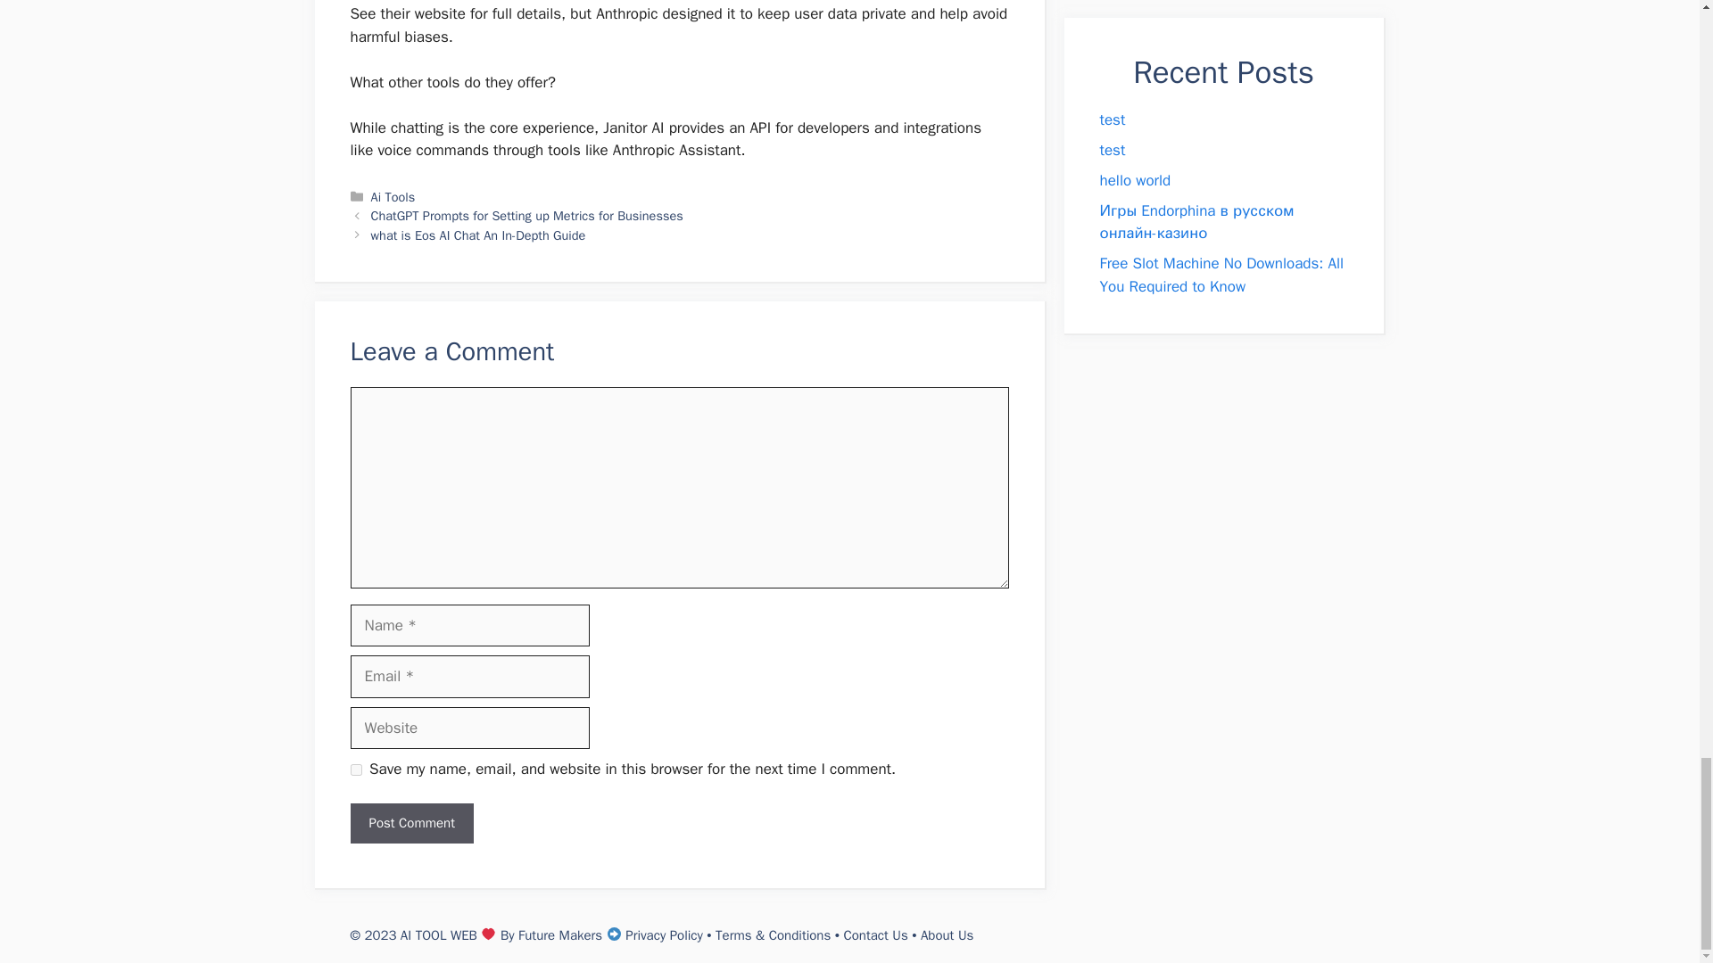  What do you see at coordinates (393, 196) in the screenshot?
I see `Ai Tools` at bounding box center [393, 196].